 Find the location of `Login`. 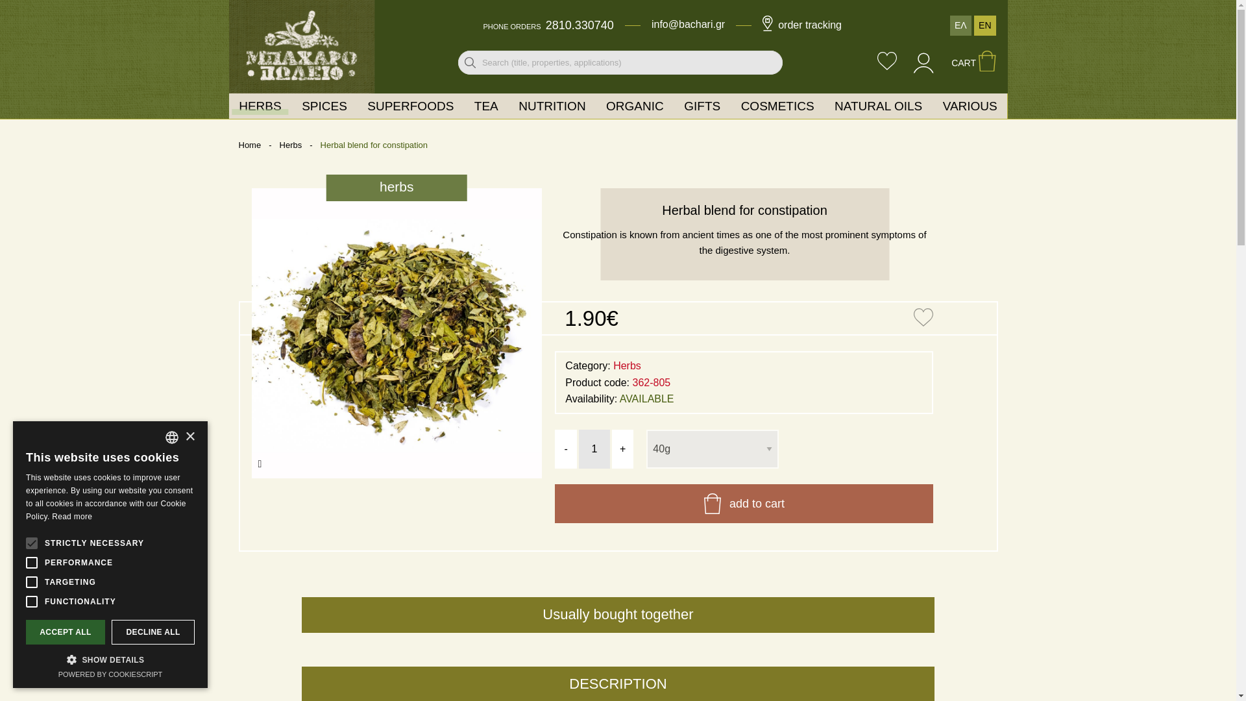

Login is located at coordinates (924, 69).